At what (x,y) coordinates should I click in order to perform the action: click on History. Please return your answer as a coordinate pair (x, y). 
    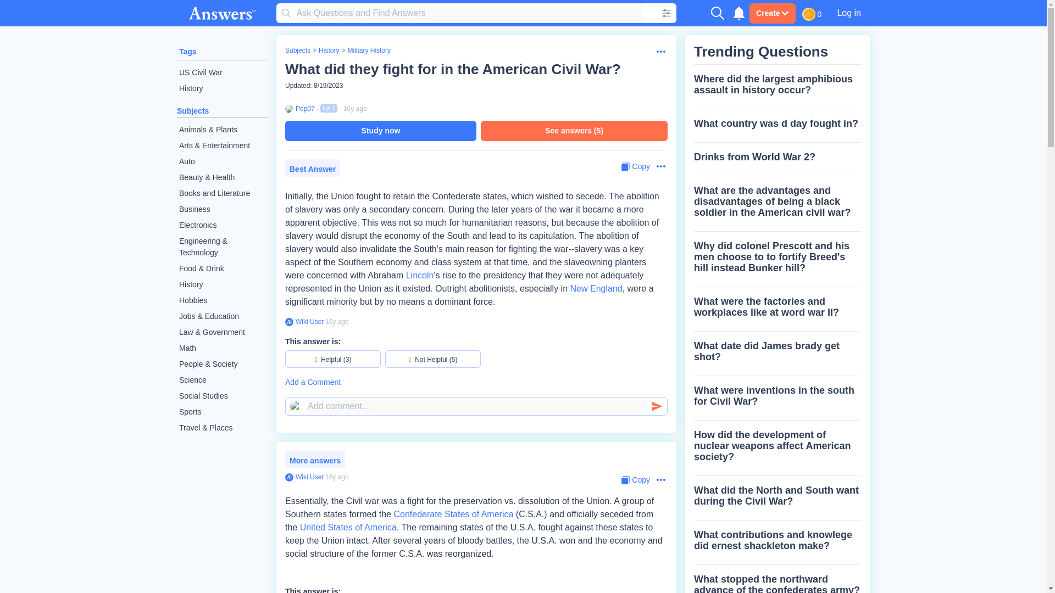
    Looking at the image, I should click on (222, 88).